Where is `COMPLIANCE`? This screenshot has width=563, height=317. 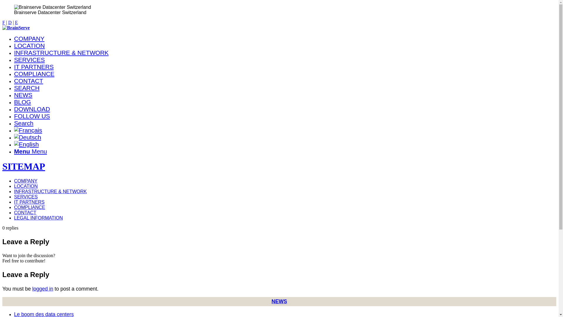 COMPLIANCE is located at coordinates (30, 207).